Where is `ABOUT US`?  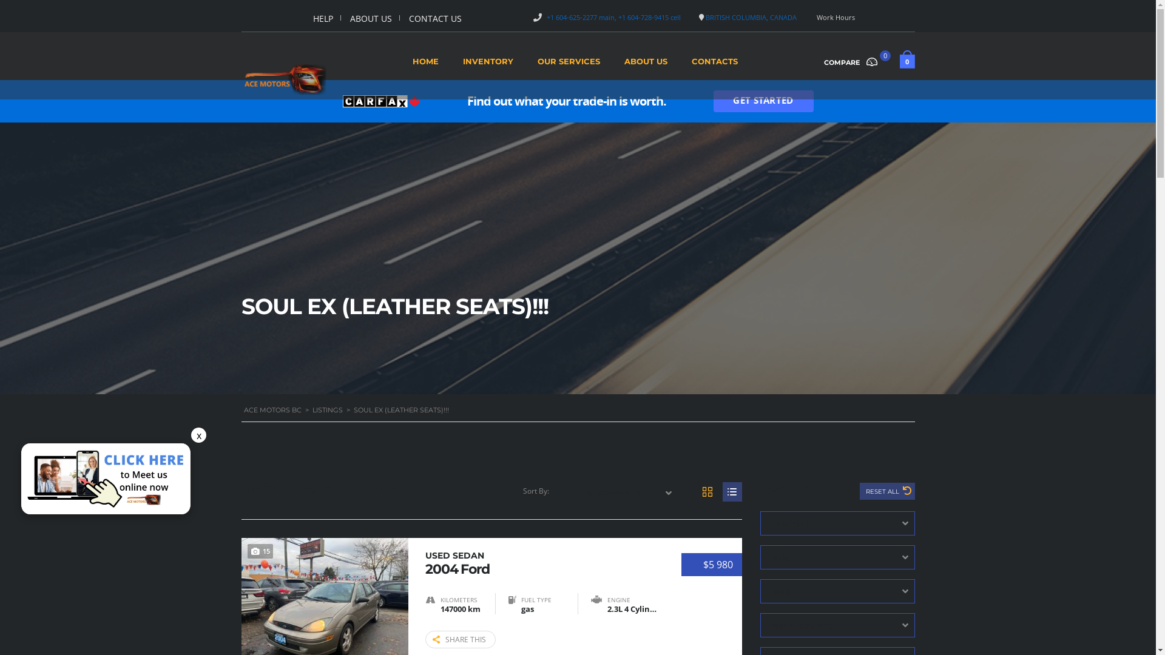
ABOUT US is located at coordinates (371, 18).